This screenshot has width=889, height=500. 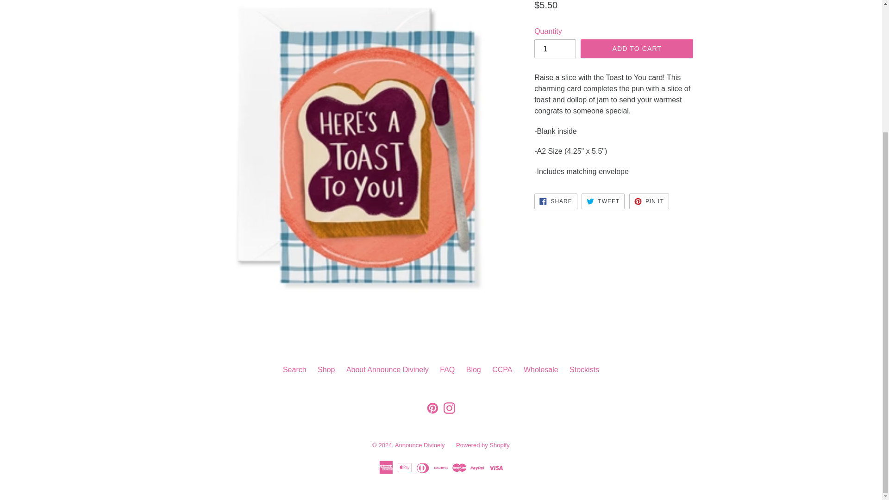 What do you see at coordinates (649, 201) in the screenshot?
I see `Pin on Pinterest` at bounding box center [649, 201].